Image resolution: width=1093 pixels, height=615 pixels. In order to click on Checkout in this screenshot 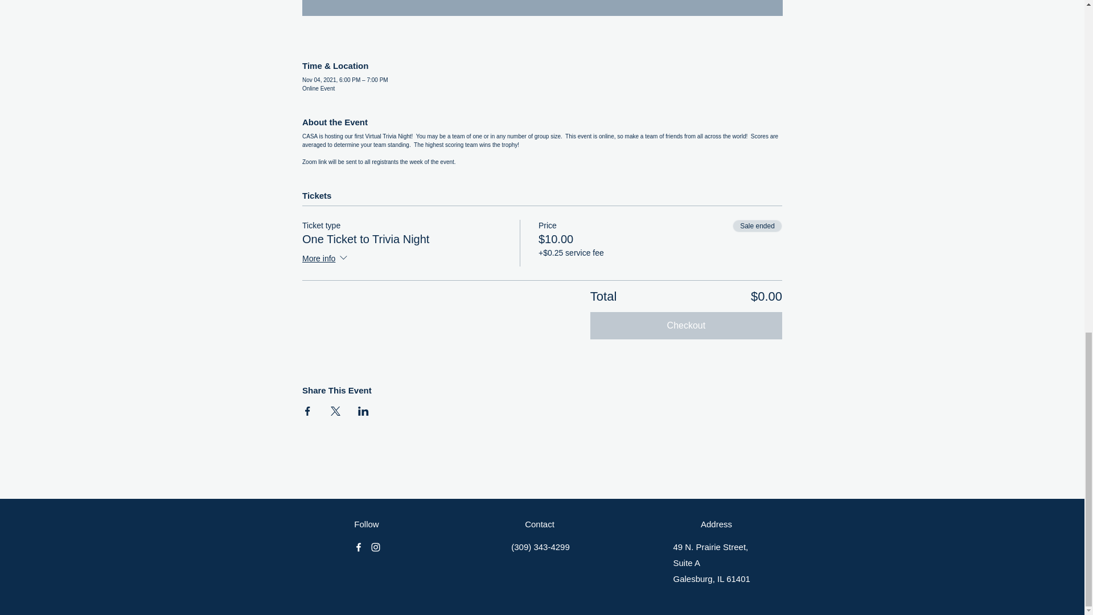, I will do `click(686, 326)`.